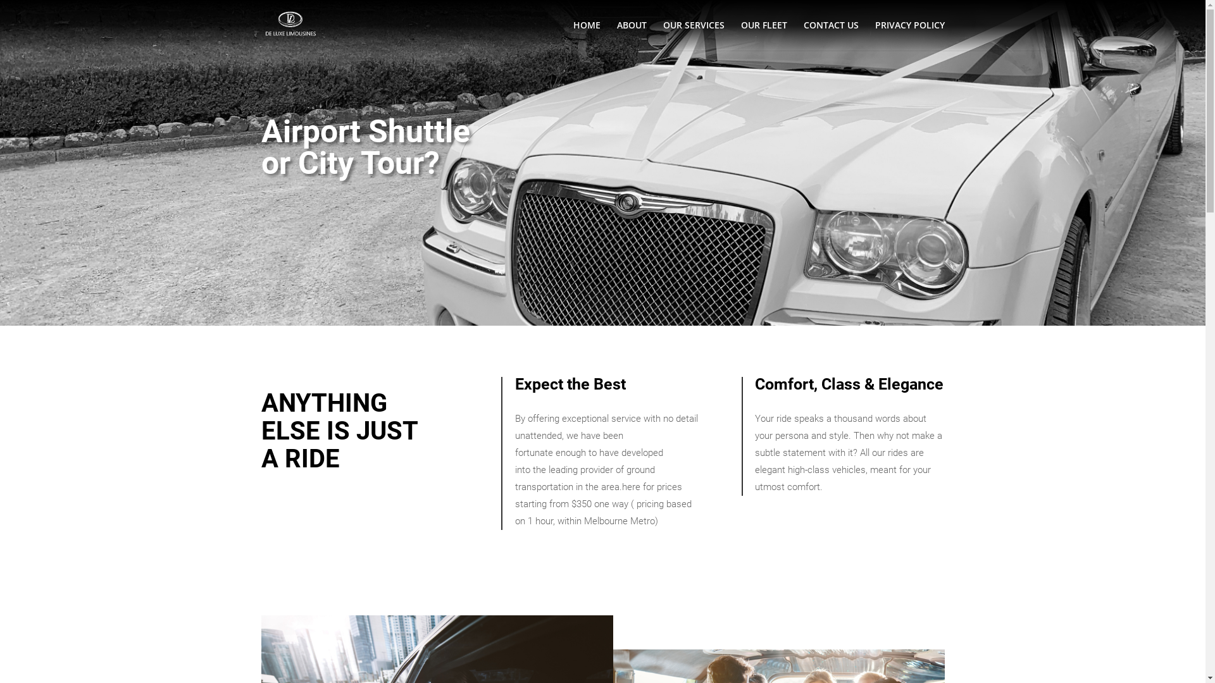 The image size is (1215, 683). I want to click on HOME, so click(587, 35).